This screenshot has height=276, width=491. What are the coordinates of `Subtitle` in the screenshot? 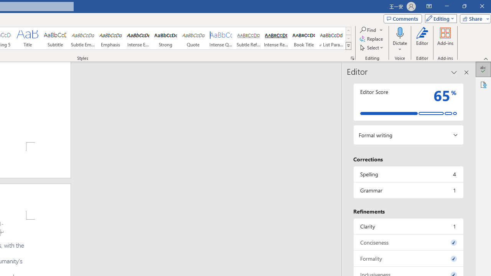 It's located at (55, 38).